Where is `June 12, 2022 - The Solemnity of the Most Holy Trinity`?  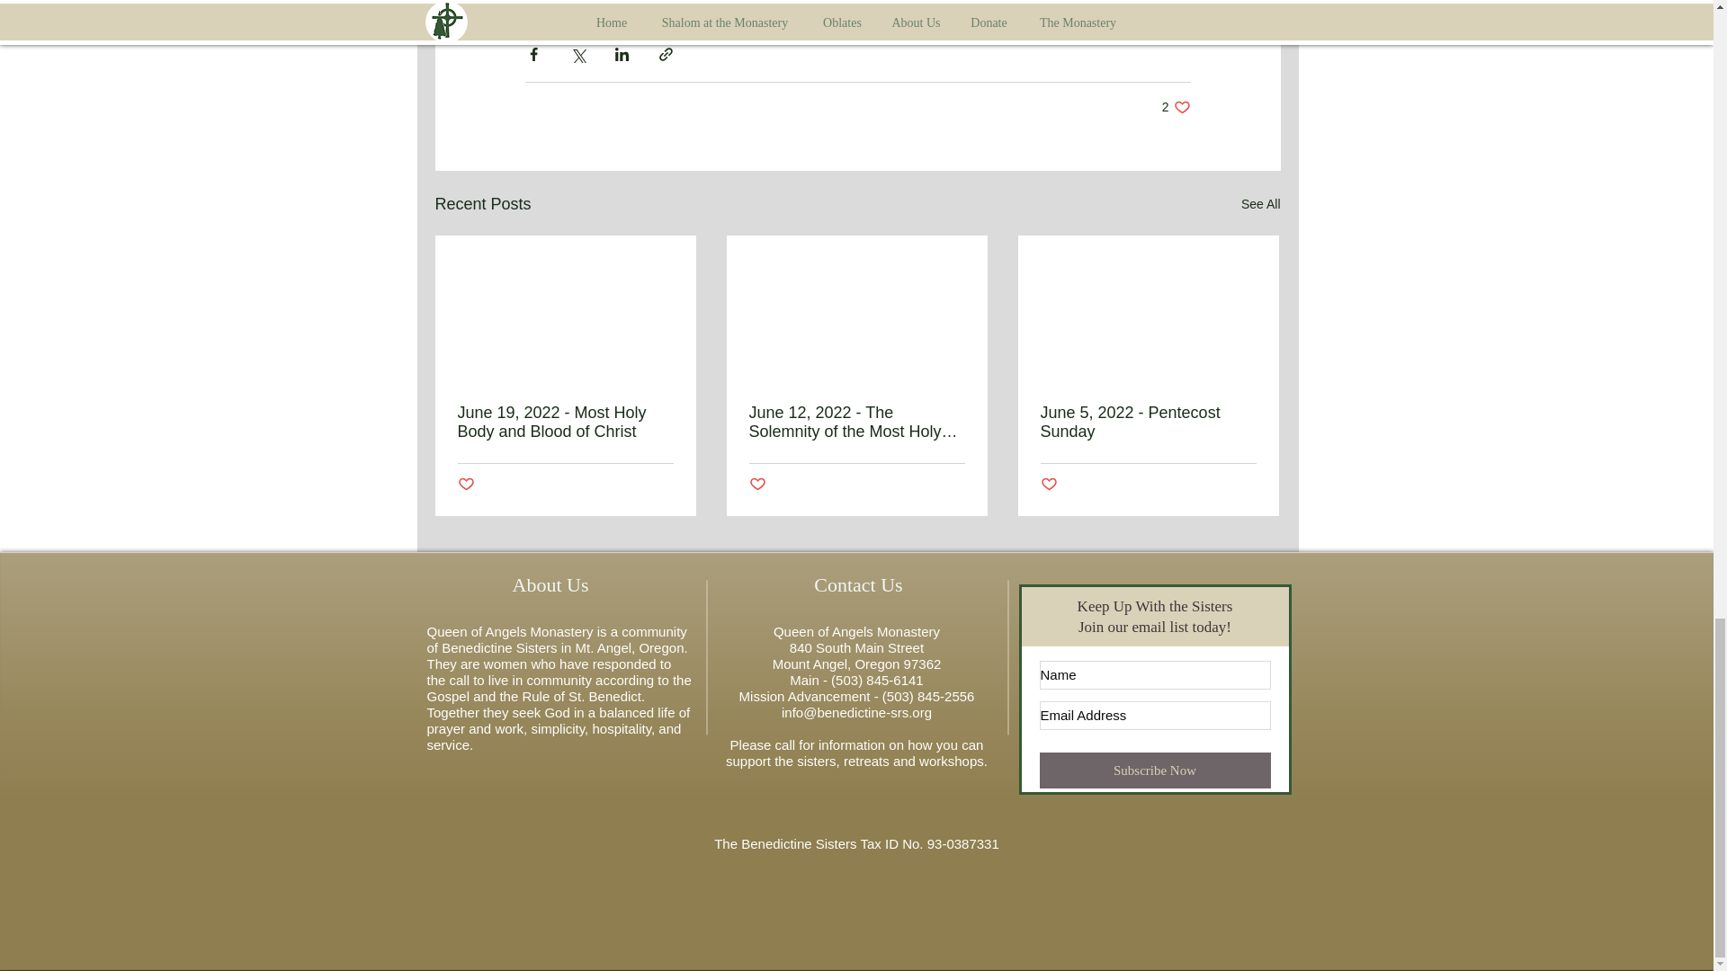 June 12, 2022 - The Solemnity of the Most Holy Trinity is located at coordinates (855, 423).